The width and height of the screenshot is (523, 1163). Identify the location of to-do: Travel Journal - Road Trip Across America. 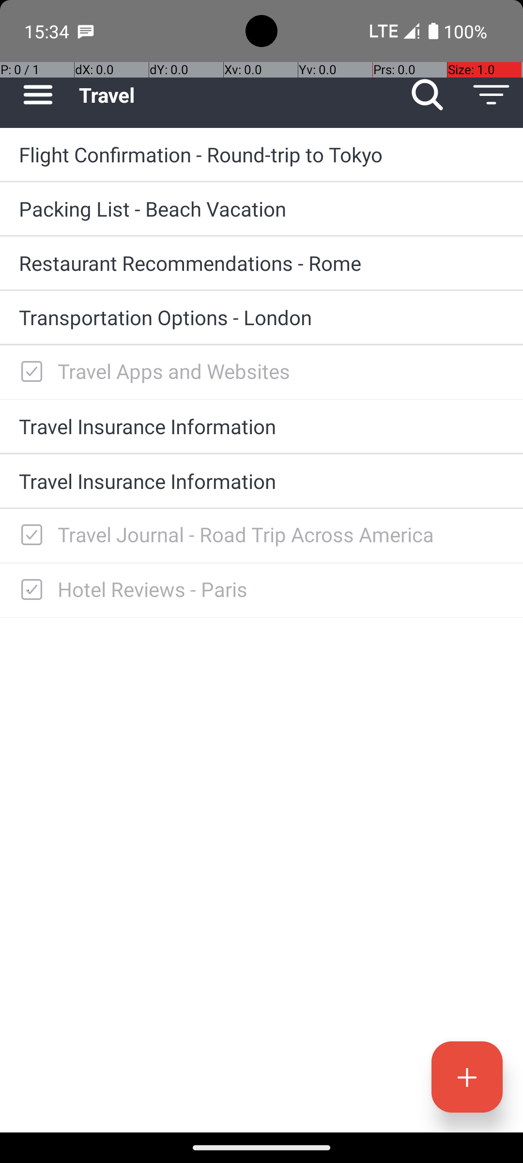
(29, 536).